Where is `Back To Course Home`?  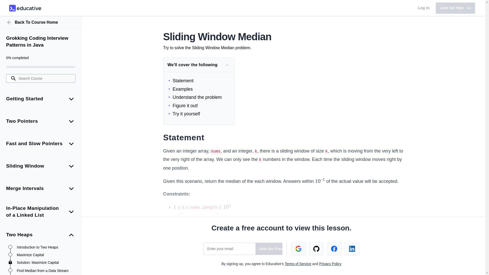
Back To Course Home is located at coordinates (41, 22).